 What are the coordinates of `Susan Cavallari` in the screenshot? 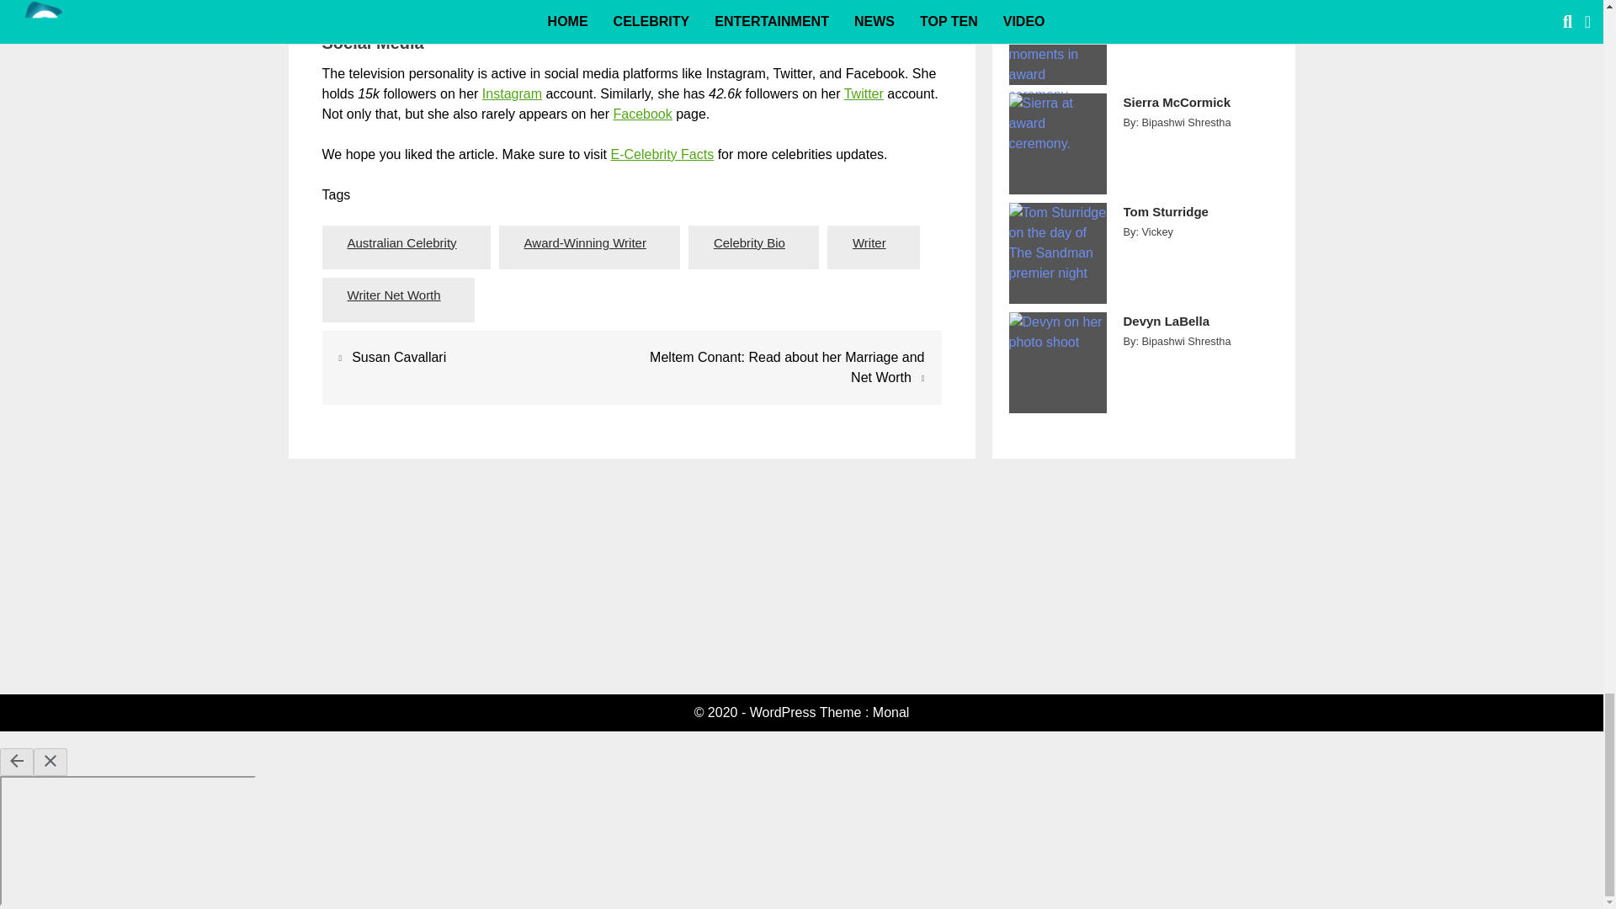 It's located at (399, 357).